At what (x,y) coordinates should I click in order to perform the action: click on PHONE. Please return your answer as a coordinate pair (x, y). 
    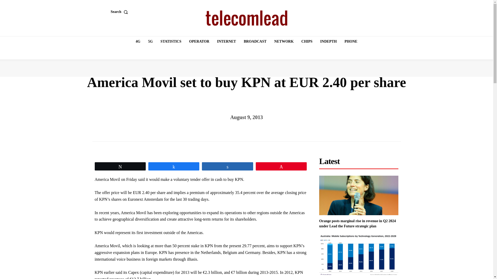
    Looking at the image, I should click on (351, 42).